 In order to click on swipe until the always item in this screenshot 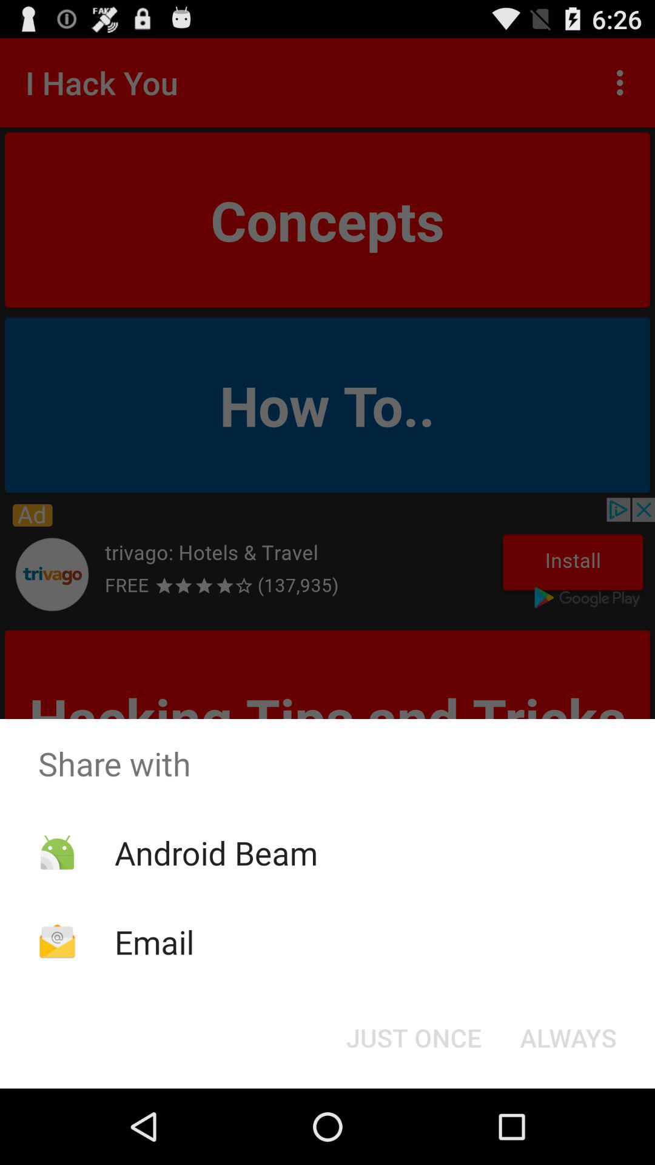, I will do `click(568, 1038)`.